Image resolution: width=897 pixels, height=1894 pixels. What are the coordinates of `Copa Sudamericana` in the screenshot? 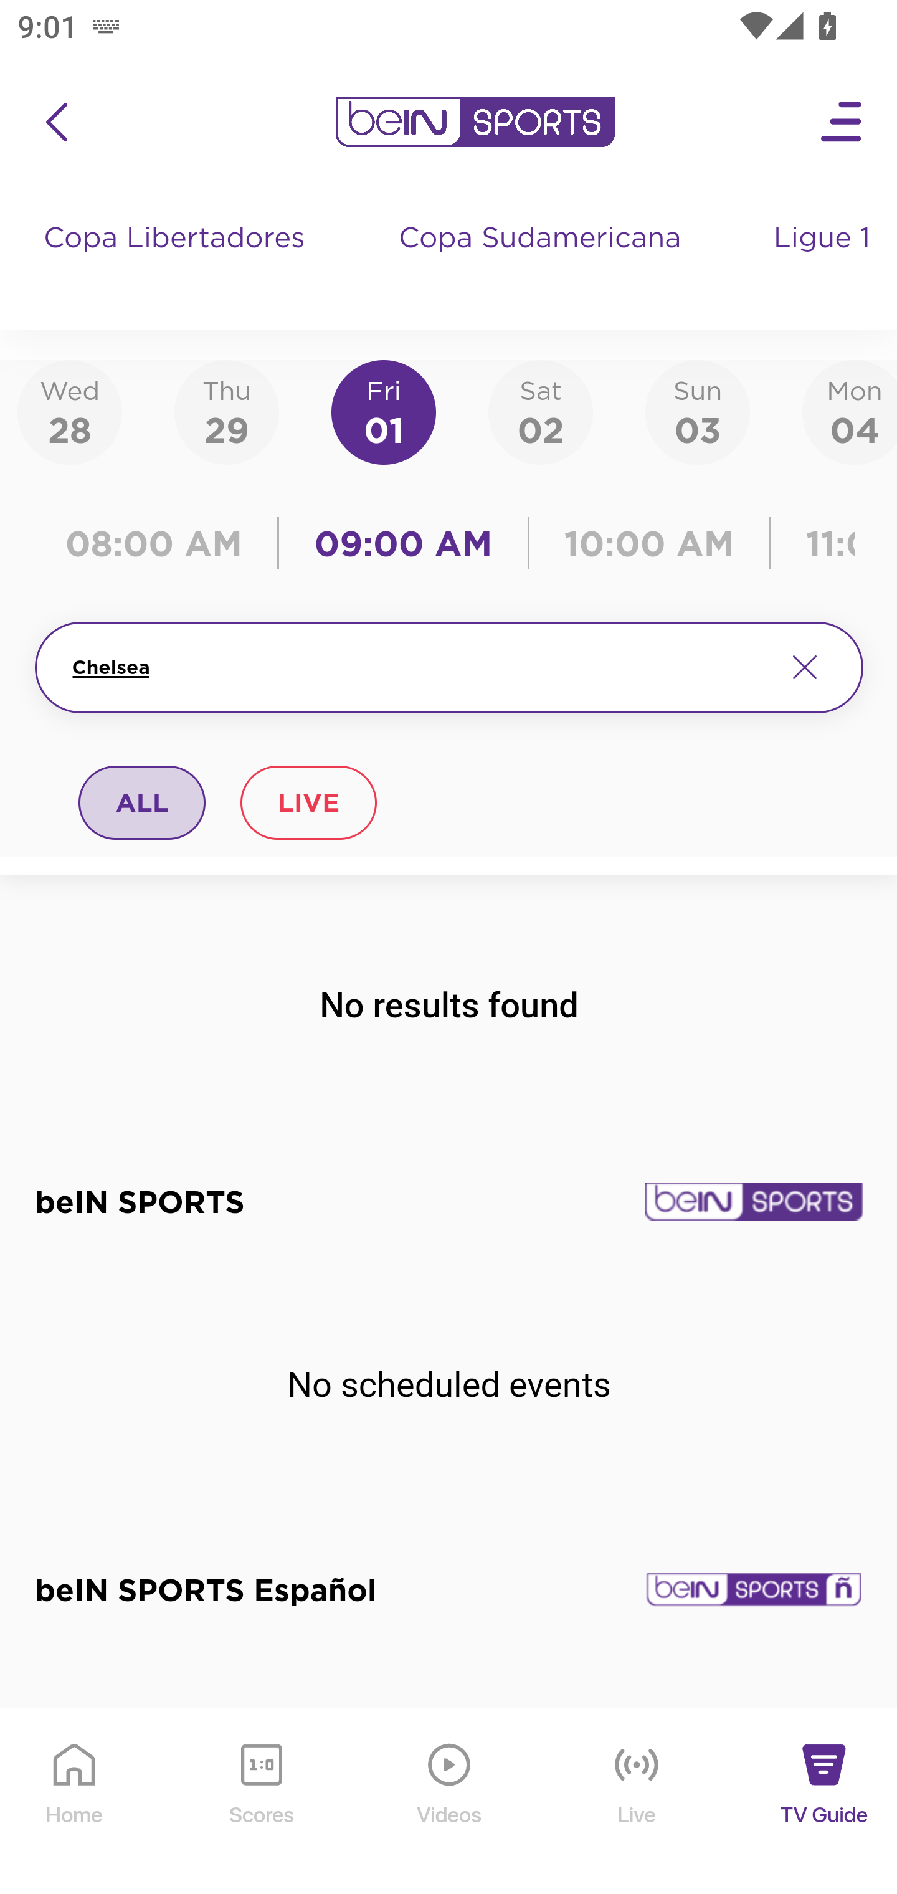 It's located at (542, 262).